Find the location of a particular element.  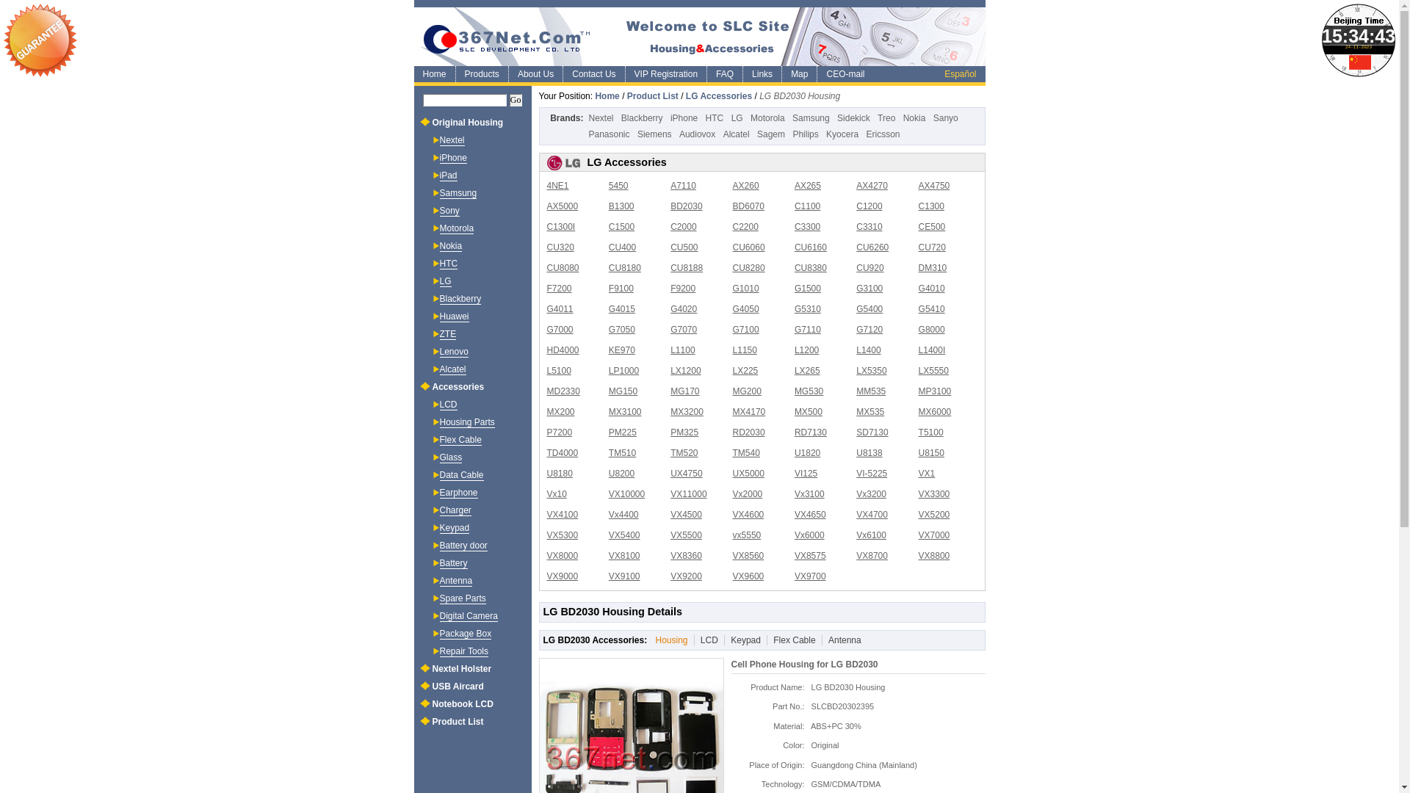

UX5000 is located at coordinates (749, 474).